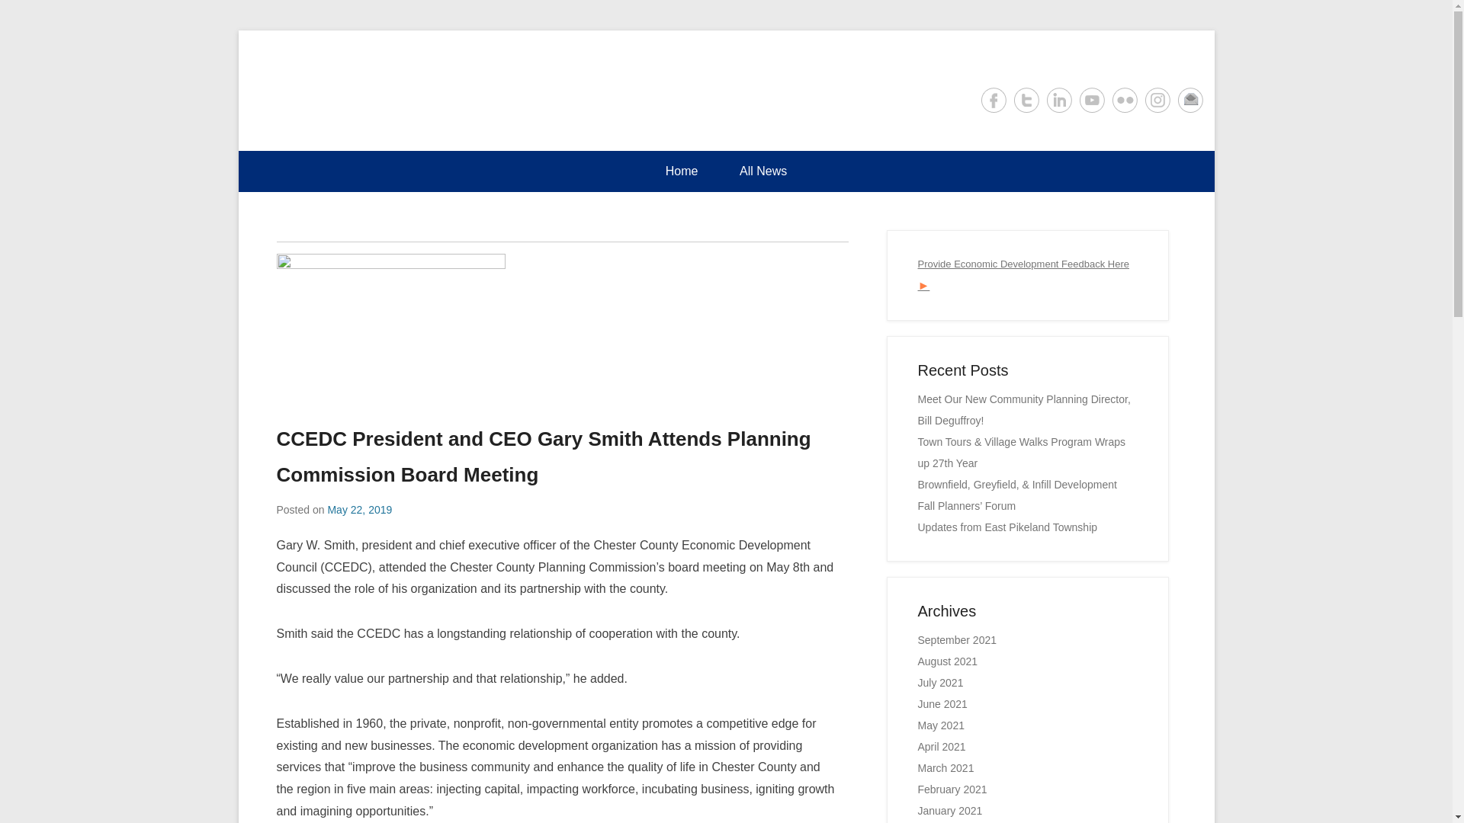 This screenshot has height=823, width=1464. Describe the element at coordinates (1026, 99) in the screenshot. I see `Twitter` at that location.